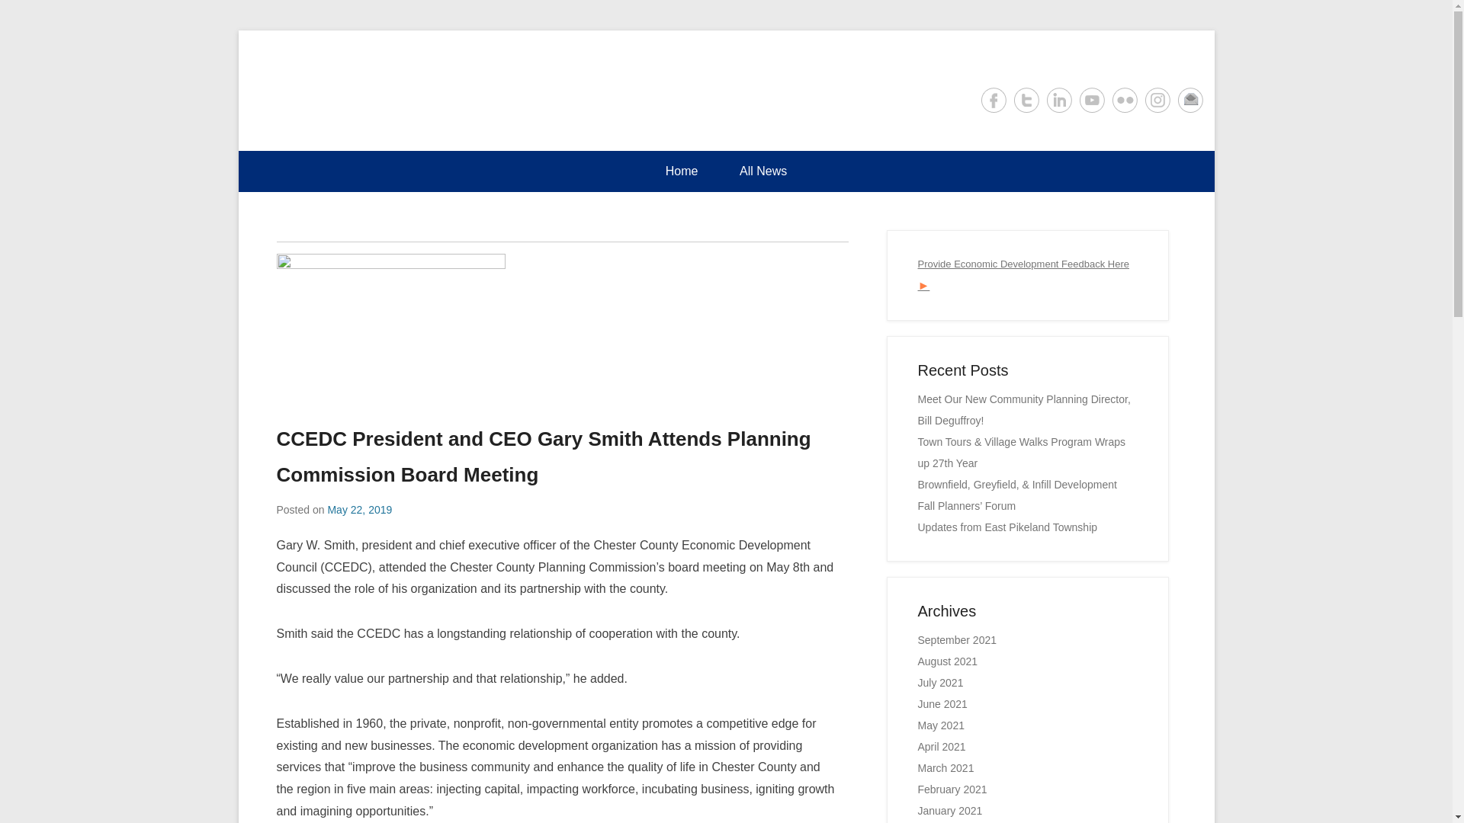 This screenshot has height=823, width=1464. Describe the element at coordinates (1026, 99) in the screenshot. I see `Twitter` at that location.